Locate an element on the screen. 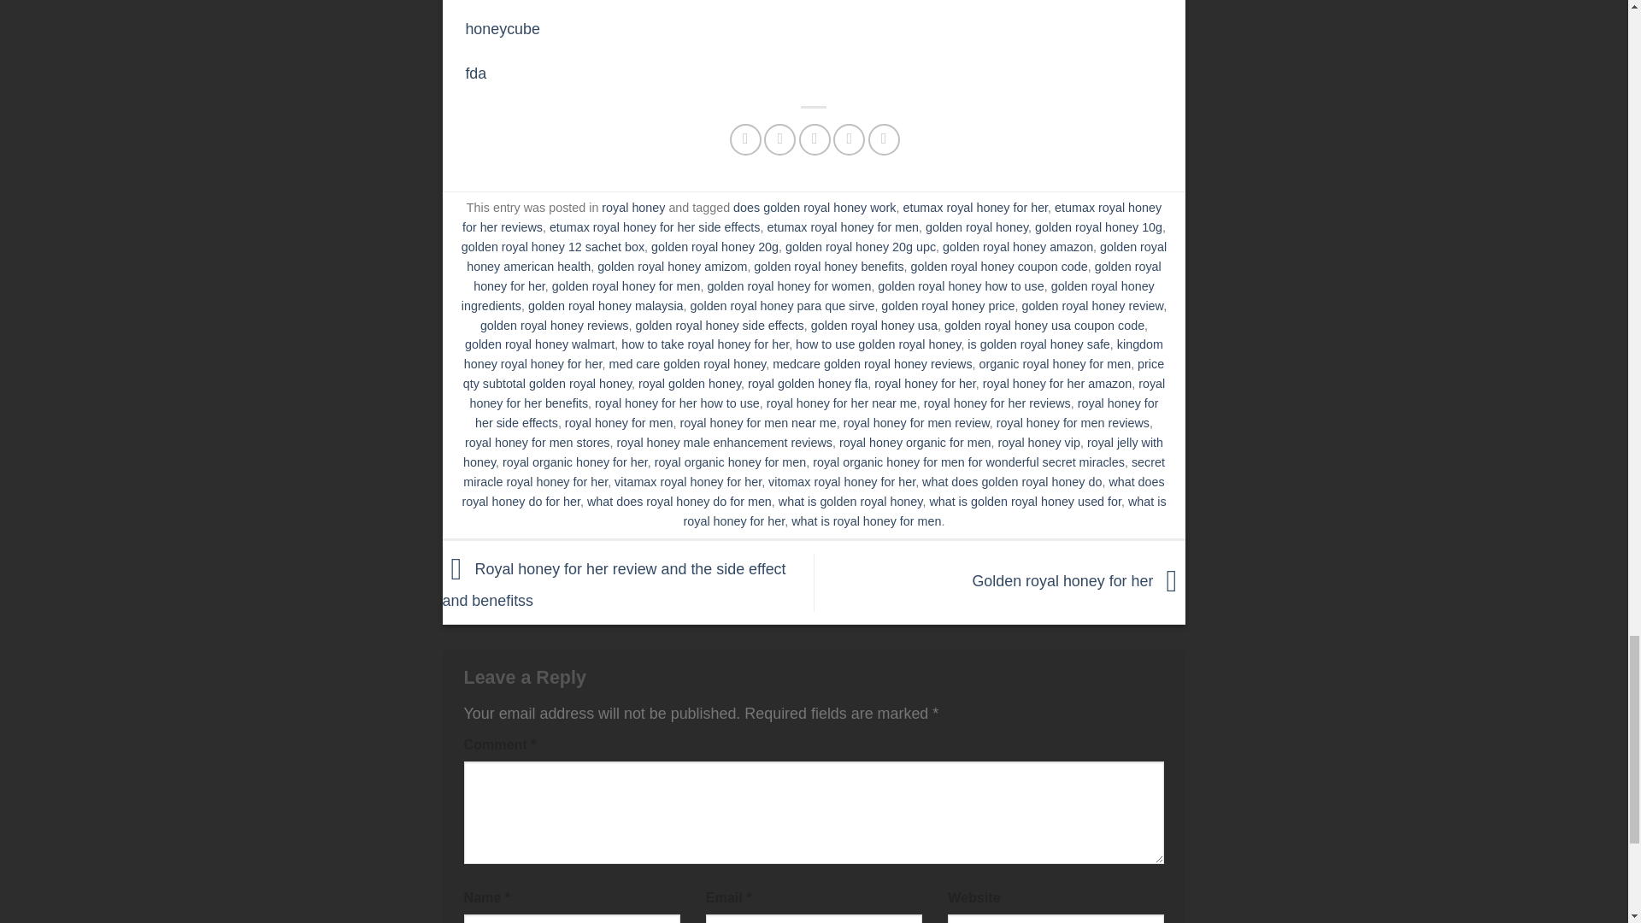  etumax royal honey for her side effects is located at coordinates (655, 227).